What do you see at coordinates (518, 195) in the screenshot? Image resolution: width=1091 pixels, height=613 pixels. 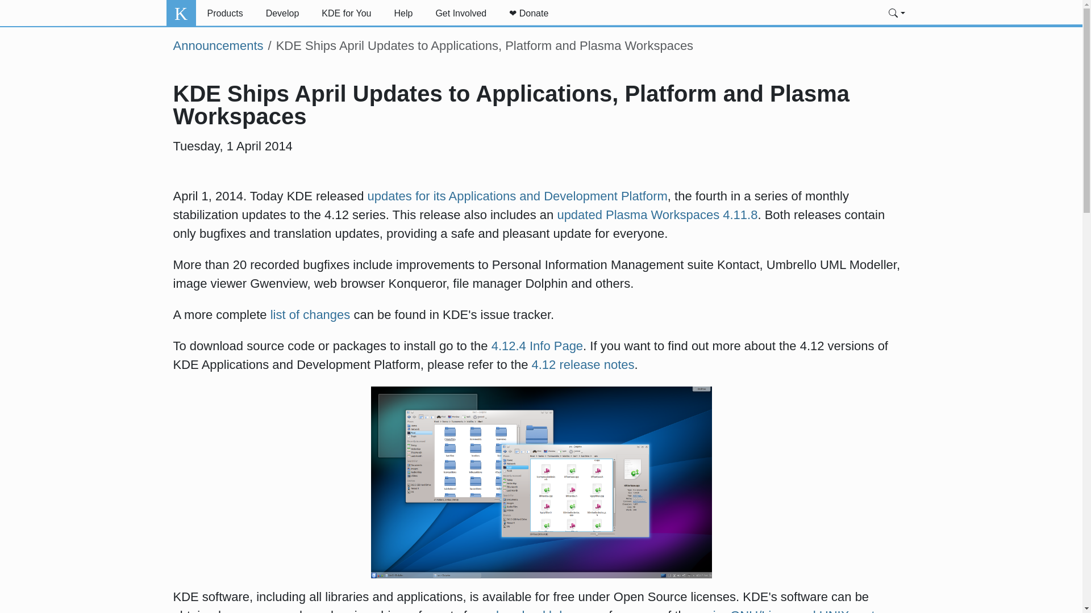 I see `updates for its Applications and Development Platform` at bounding box center [518, 195].